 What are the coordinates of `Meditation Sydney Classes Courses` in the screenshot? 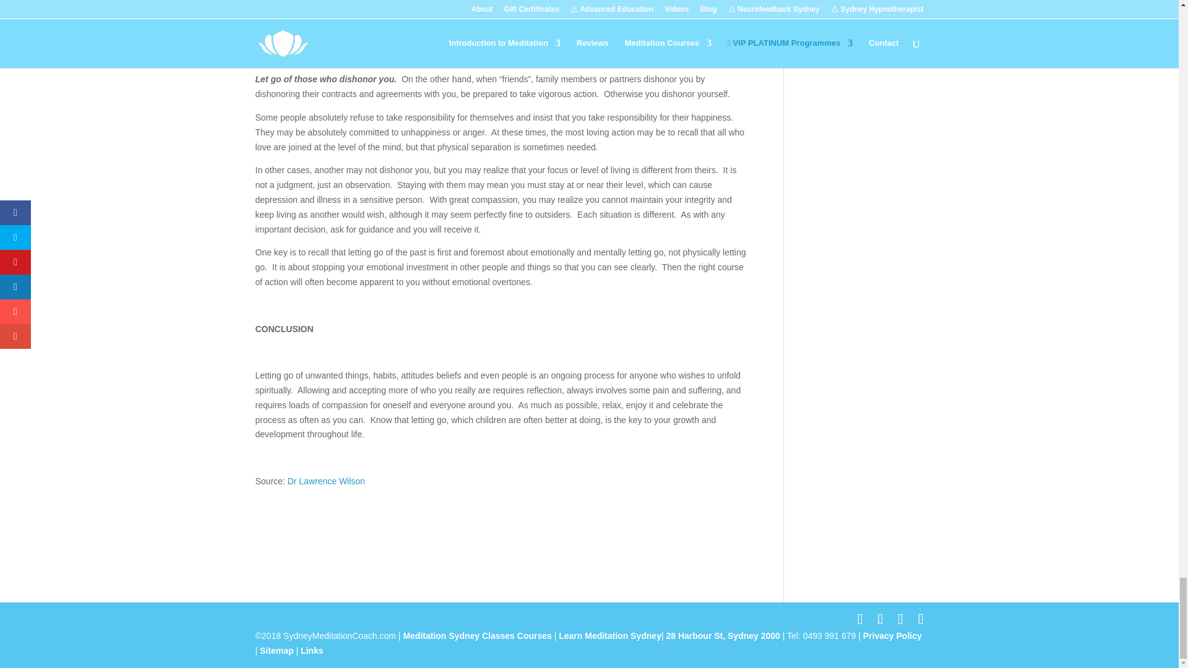 It's located at (478, 635).